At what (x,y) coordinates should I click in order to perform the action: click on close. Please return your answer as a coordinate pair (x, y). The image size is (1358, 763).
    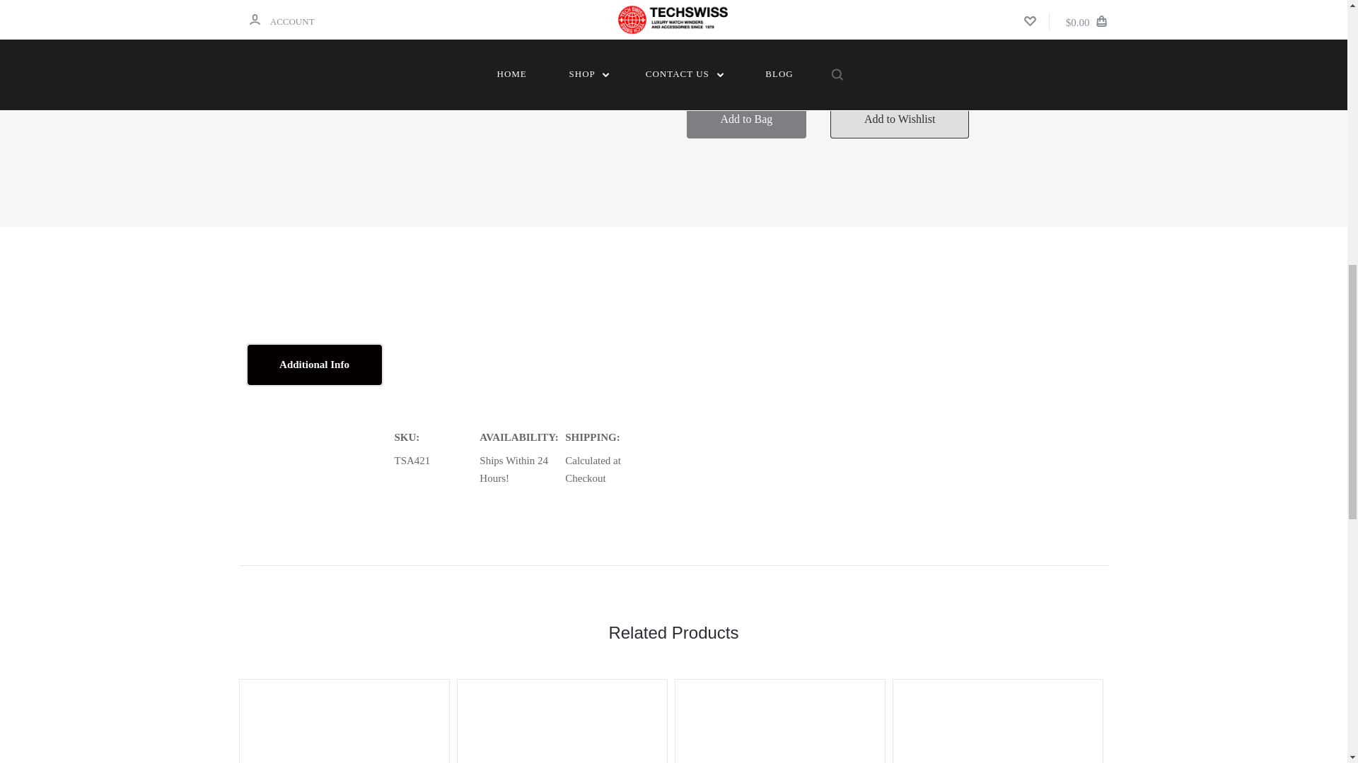
    Looking at the image, I should click on (1323, 20).